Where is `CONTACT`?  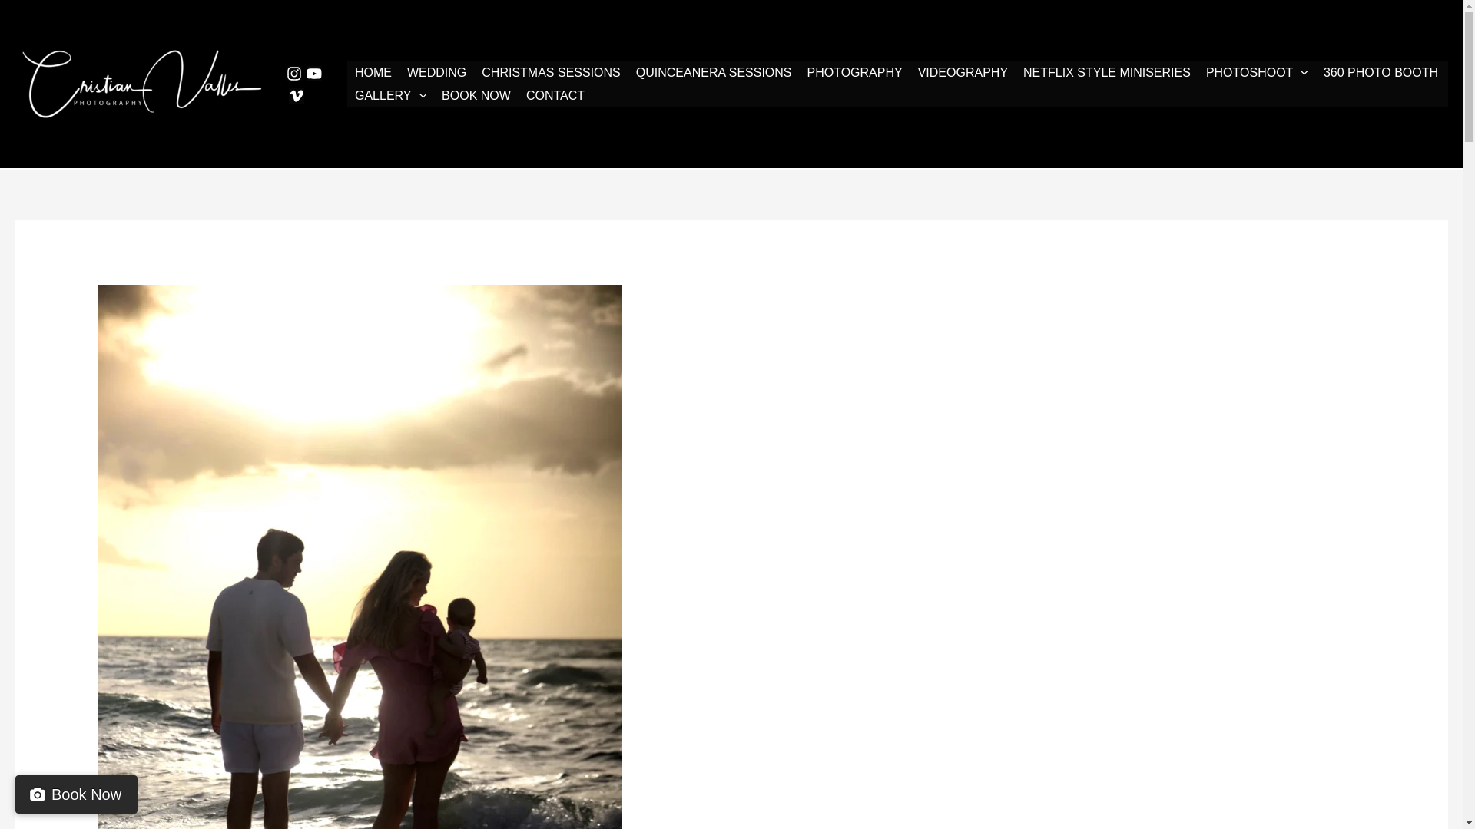
CONTACT is located at coordinates (555, 96).